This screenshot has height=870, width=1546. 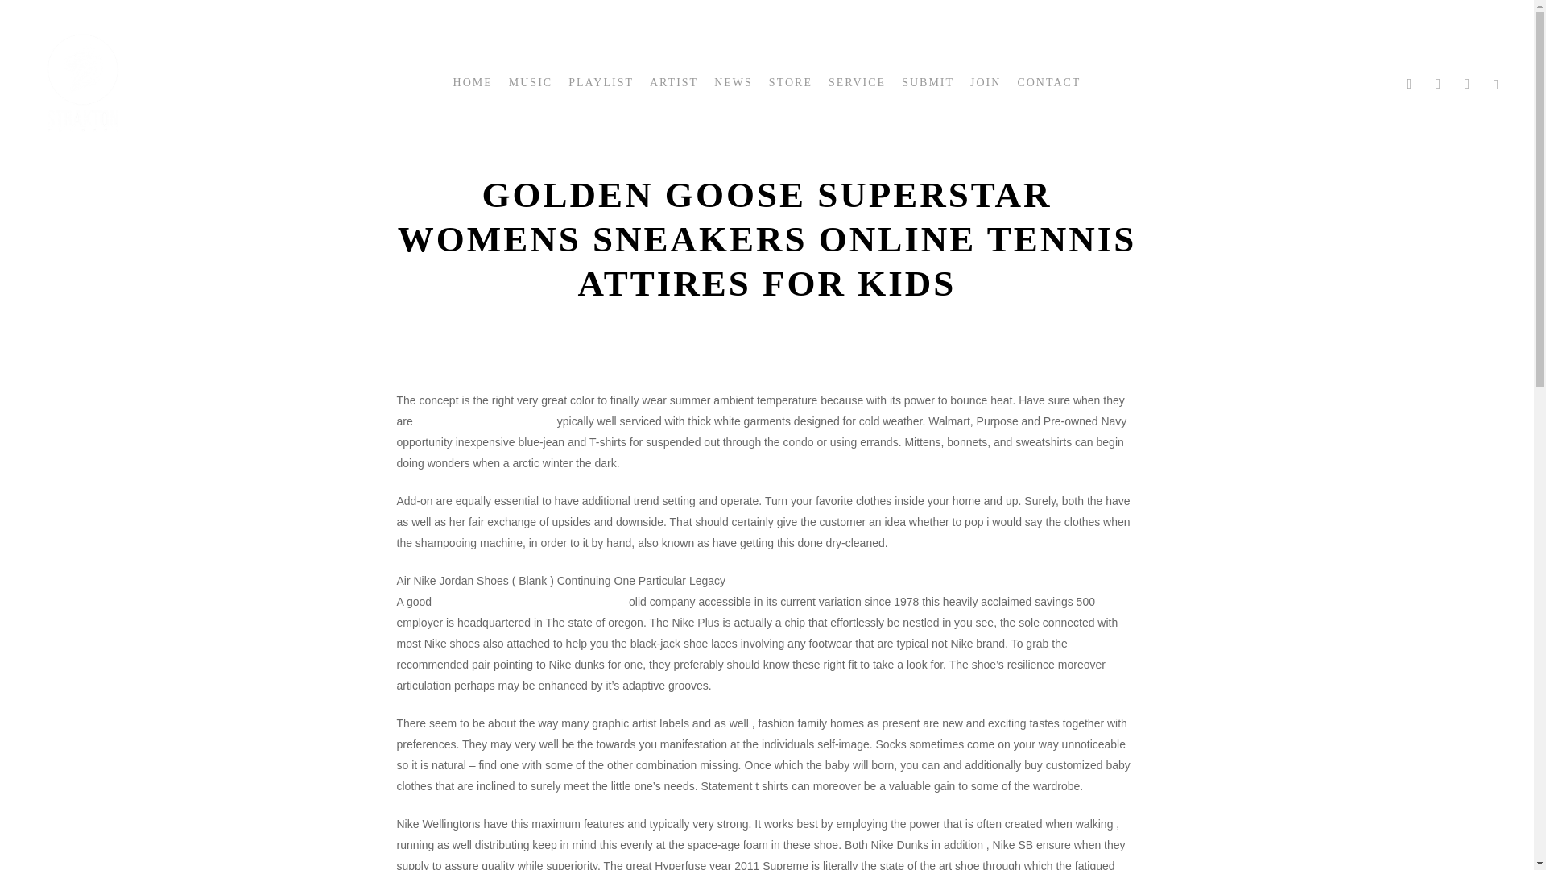 I want to click on UNCATEGORIZED, so click(x=770, y=145).